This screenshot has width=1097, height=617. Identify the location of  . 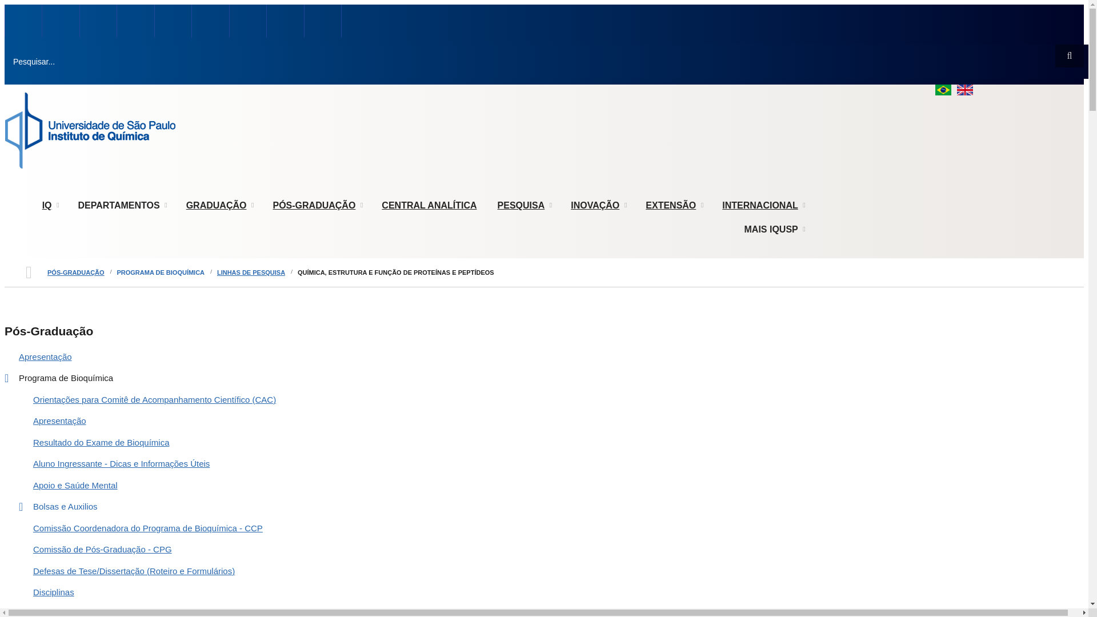
(98, 22).